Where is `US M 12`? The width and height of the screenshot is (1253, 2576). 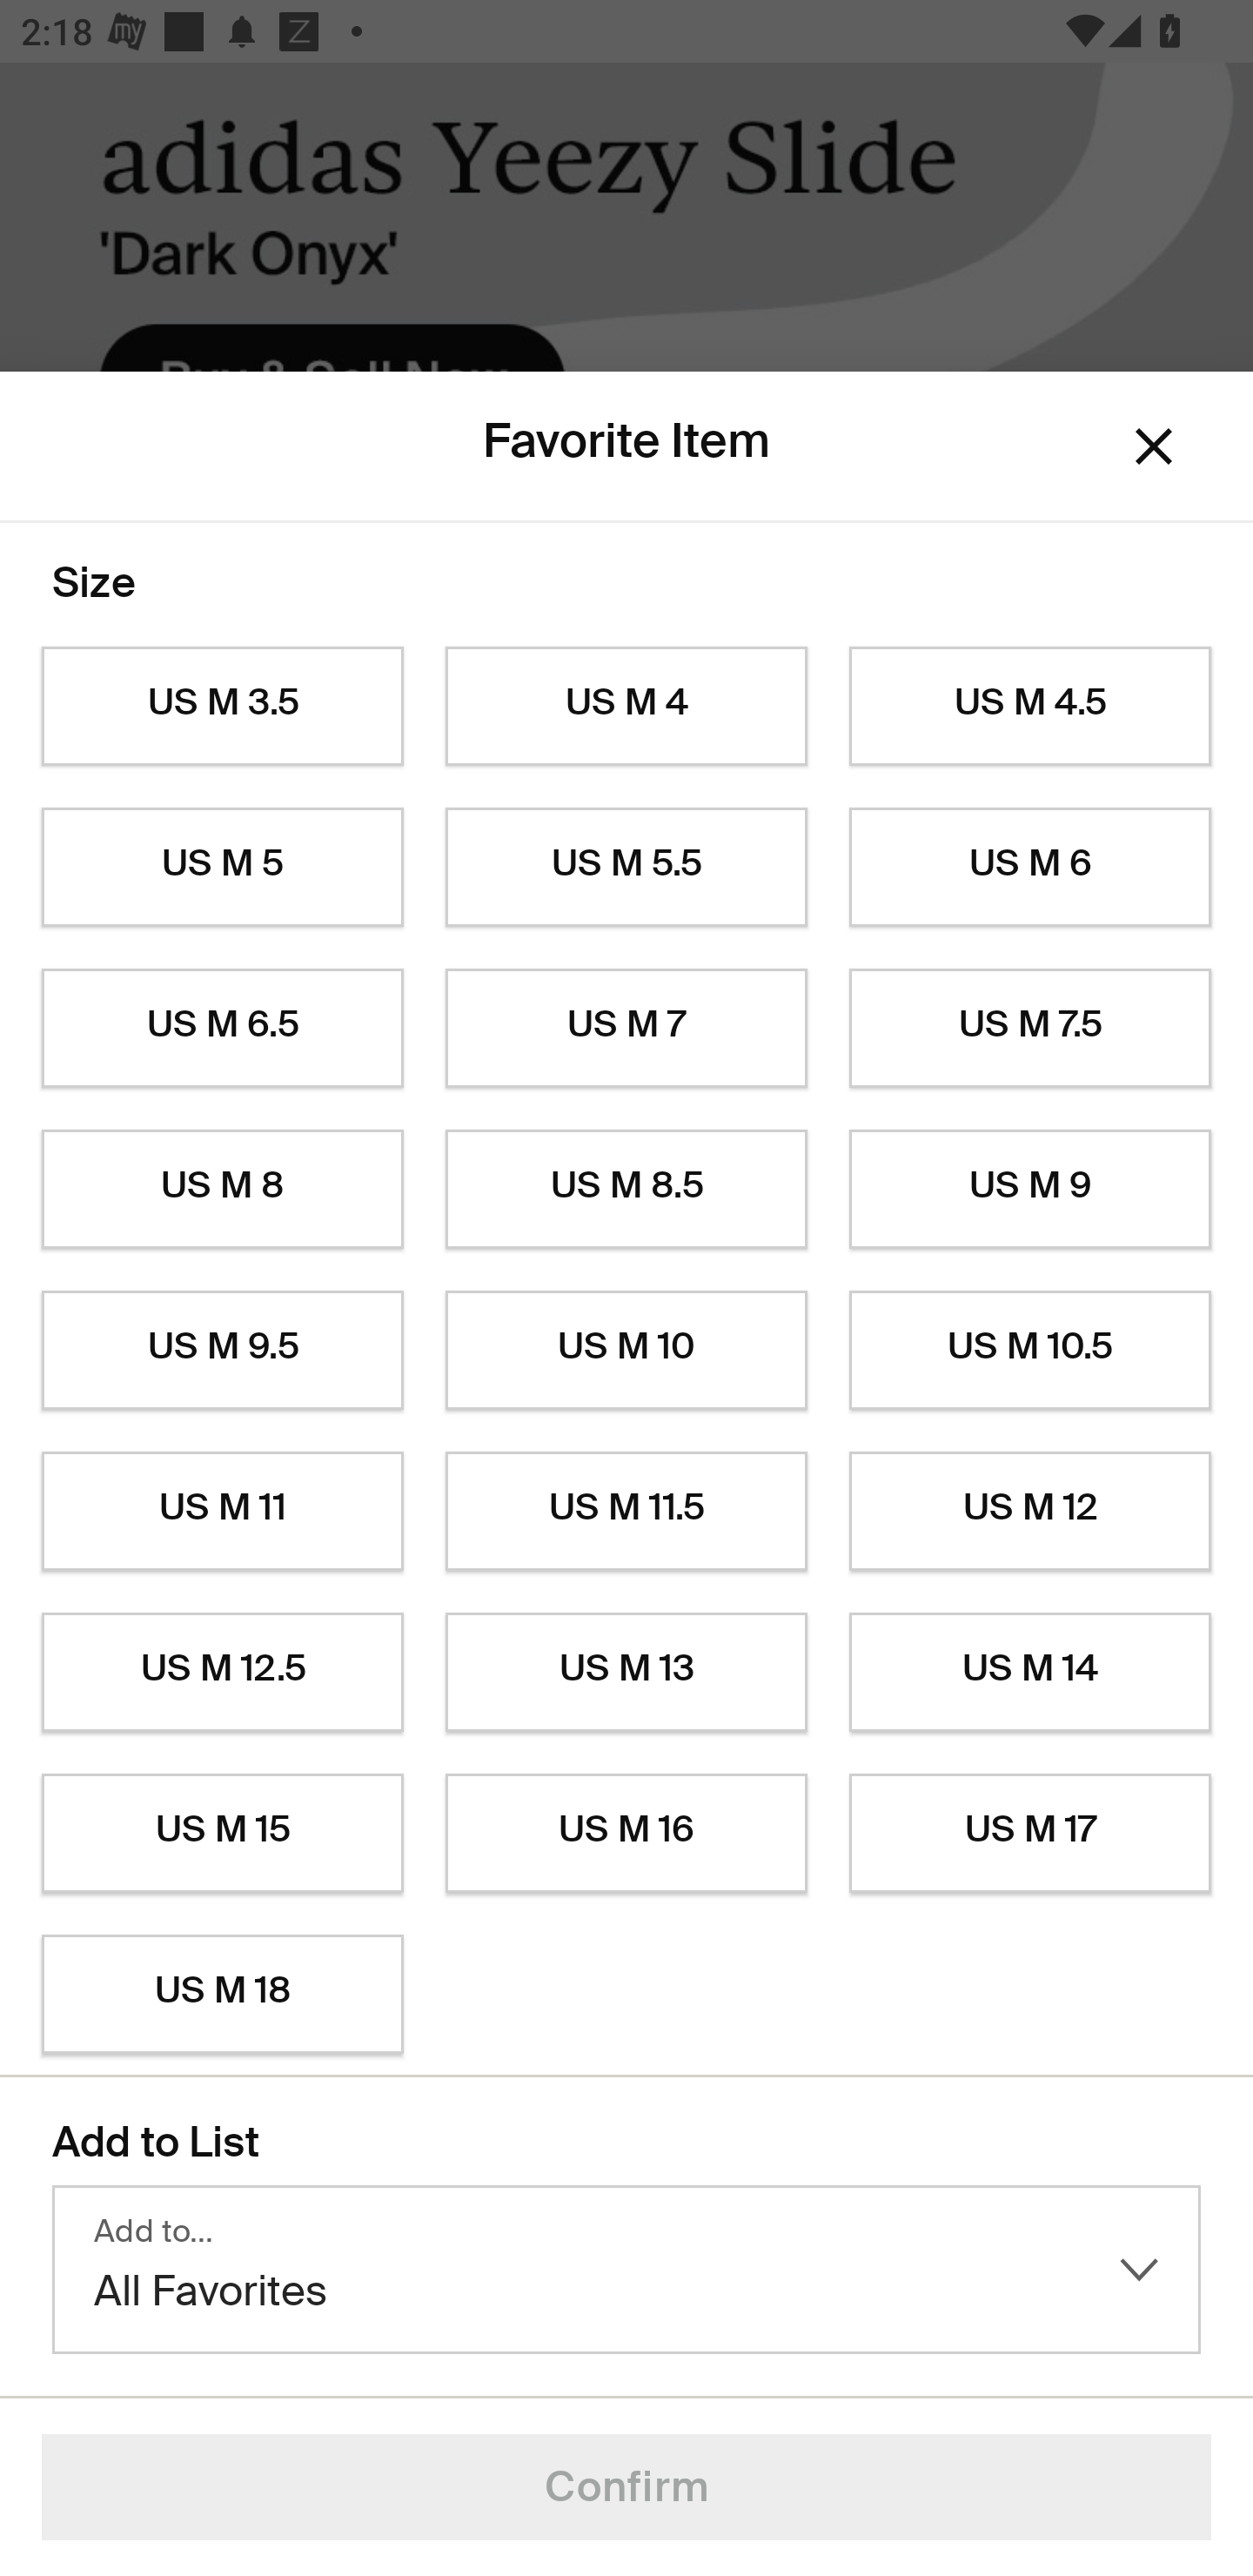
US M 12 is located at coordinates (1030, 1511).